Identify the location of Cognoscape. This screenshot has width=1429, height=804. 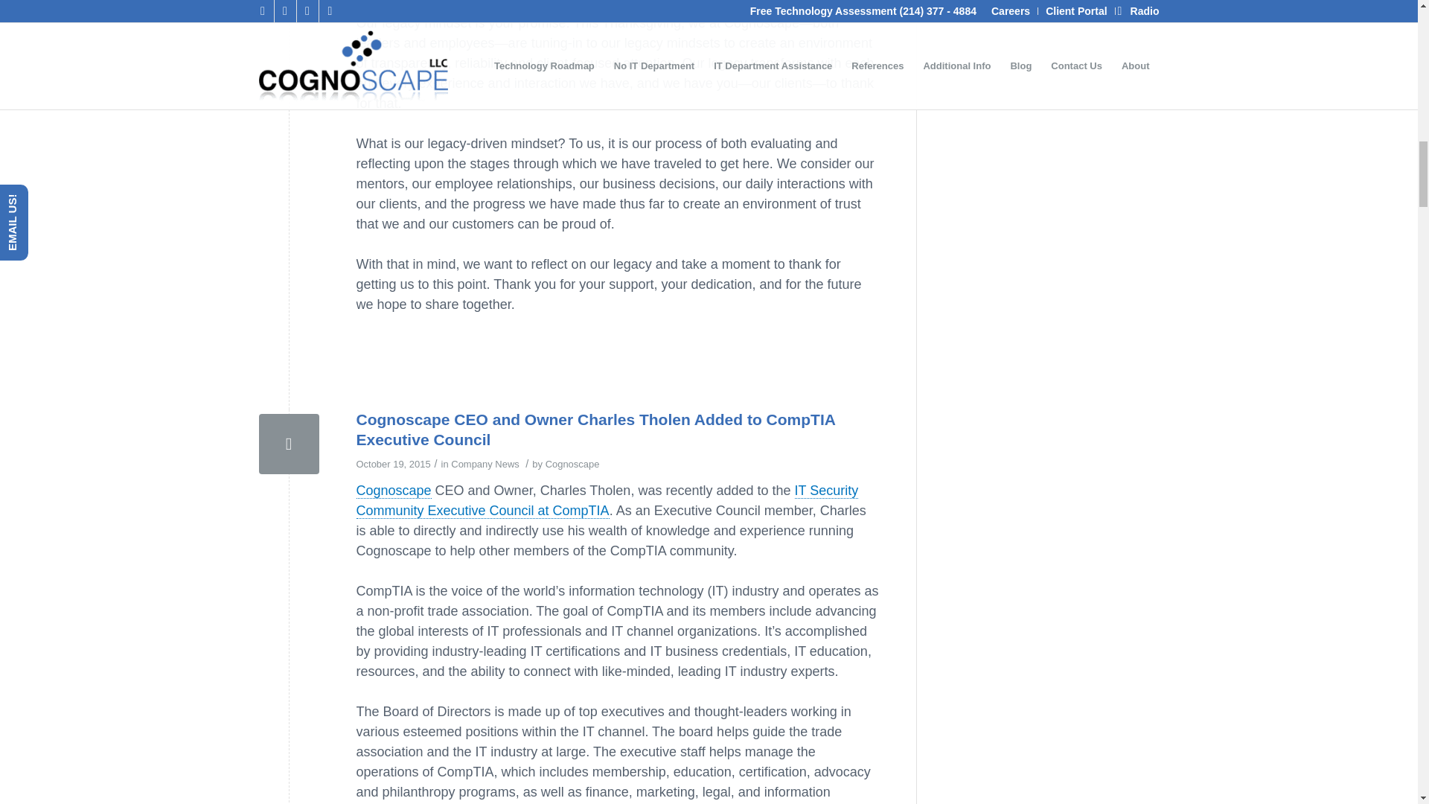
(573, 463).